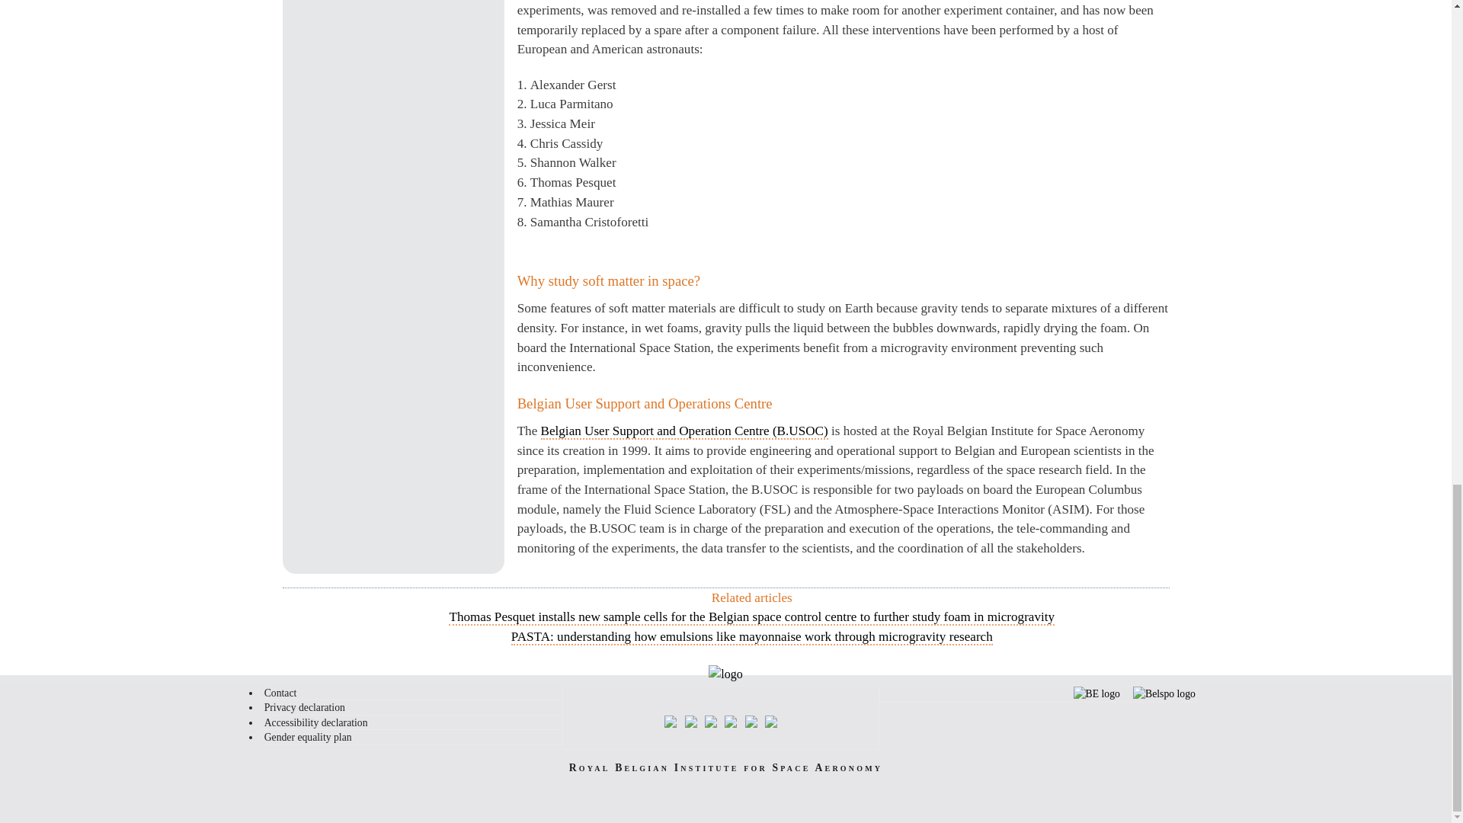 Image resolution: width=1463 pixels, height=823 pixels. Describe the element at coordinates (411, 709) in the screenshot. I see `Privacy declaration` at that location.